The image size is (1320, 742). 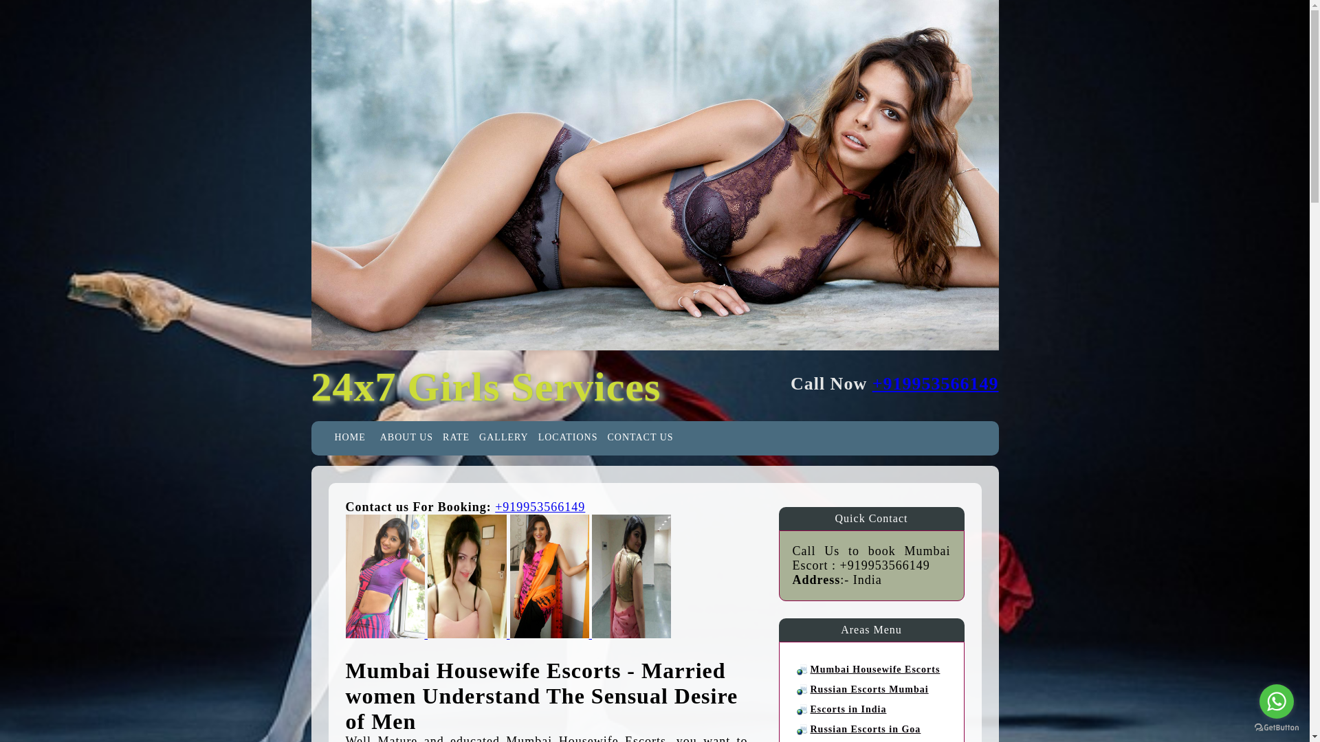 What do you see at coordinates (874, 669) in the screenshot?
I see `Mumbai Housewife Escorts` at bounding box center [874, 669].